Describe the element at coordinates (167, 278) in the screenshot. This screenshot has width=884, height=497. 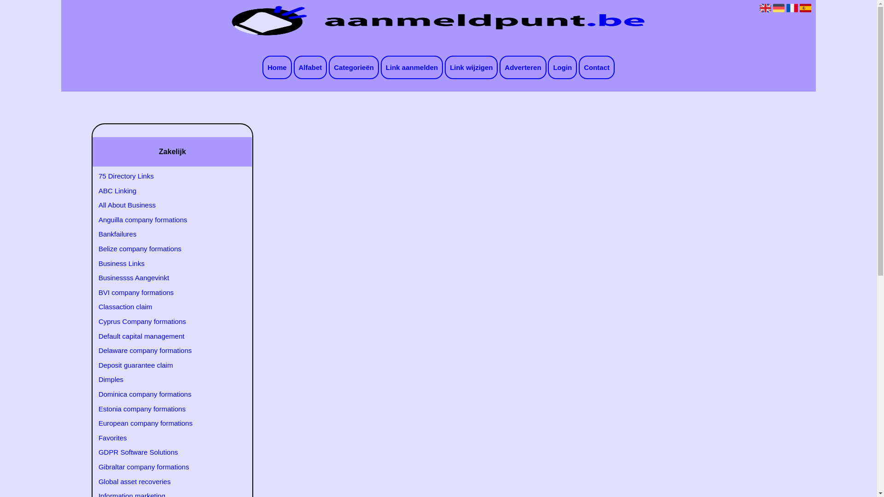
I see `Businessss Aangevinkt` at that location.